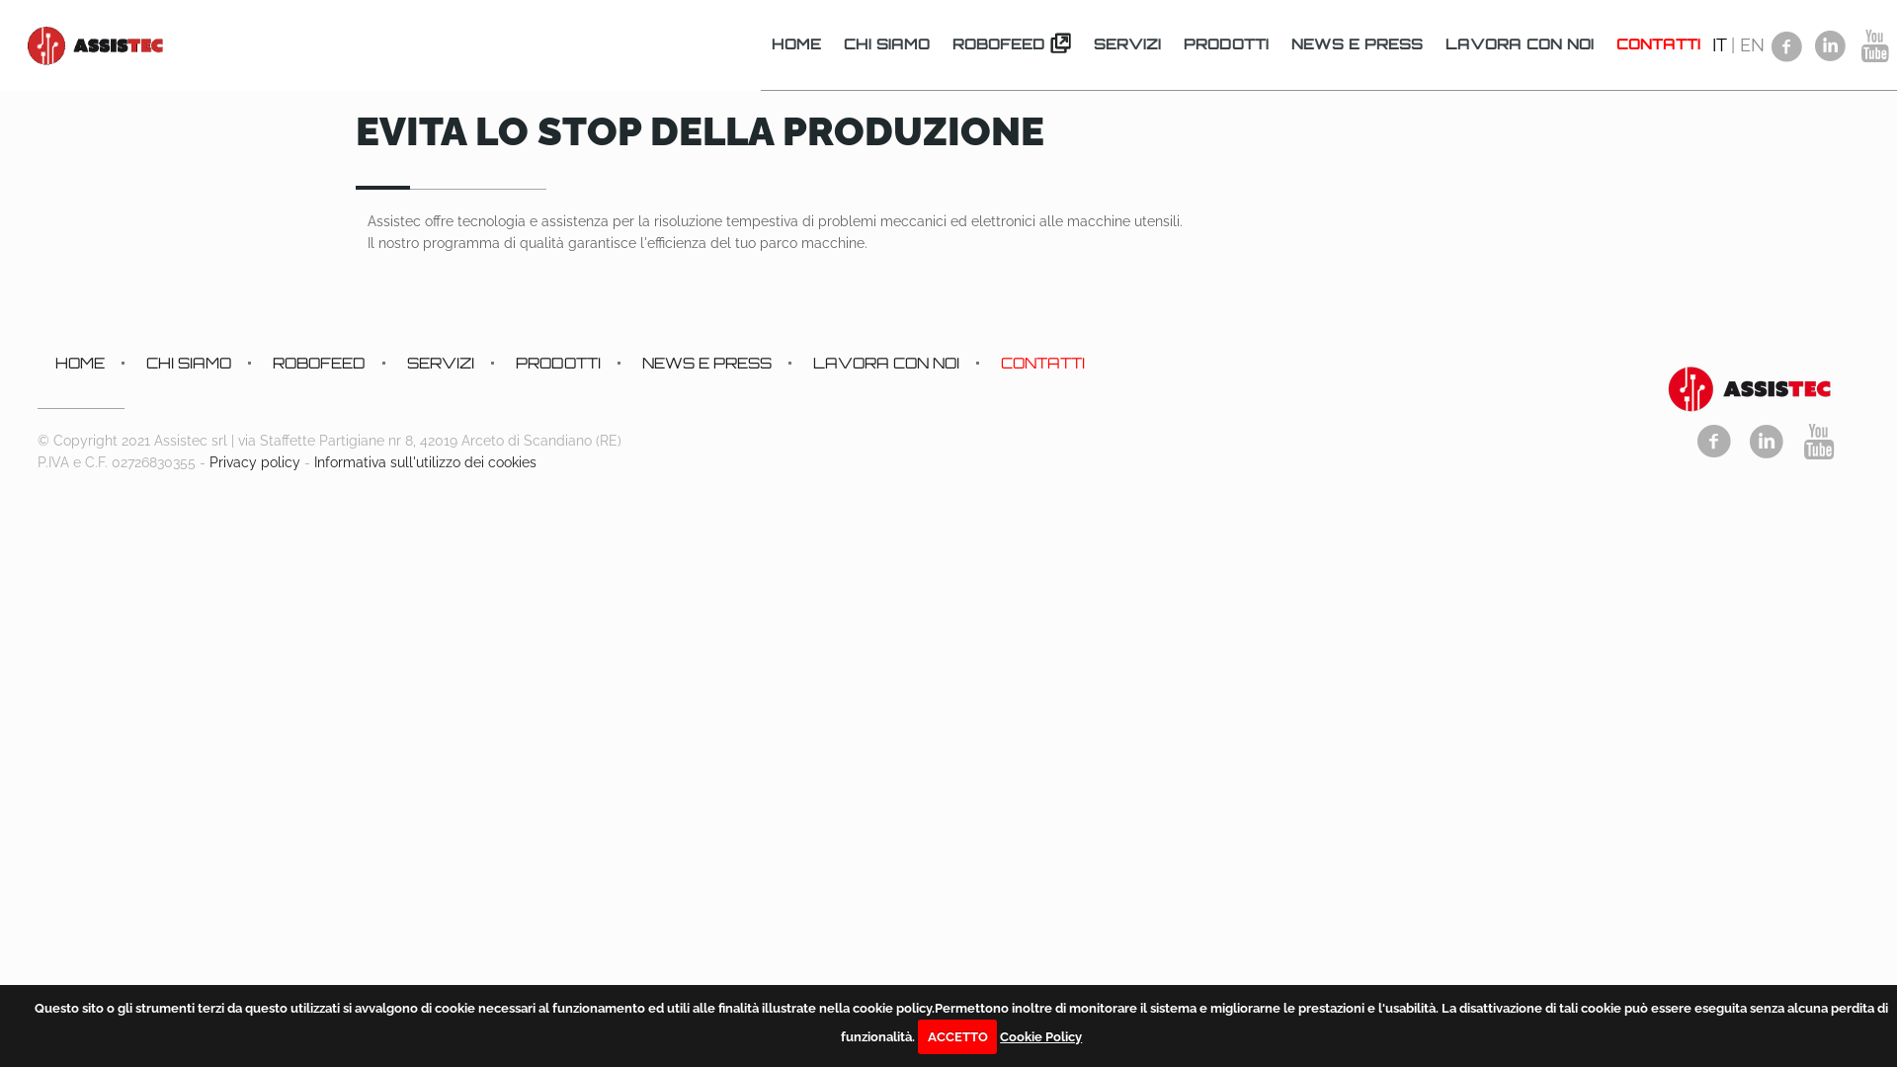 Image resolution: width=1897 pixels, height=1067 pixels. What do you see at coordinates (320, 364) in the screenshot?
I see `ROBOFEED` at bounding box center [320, 364].